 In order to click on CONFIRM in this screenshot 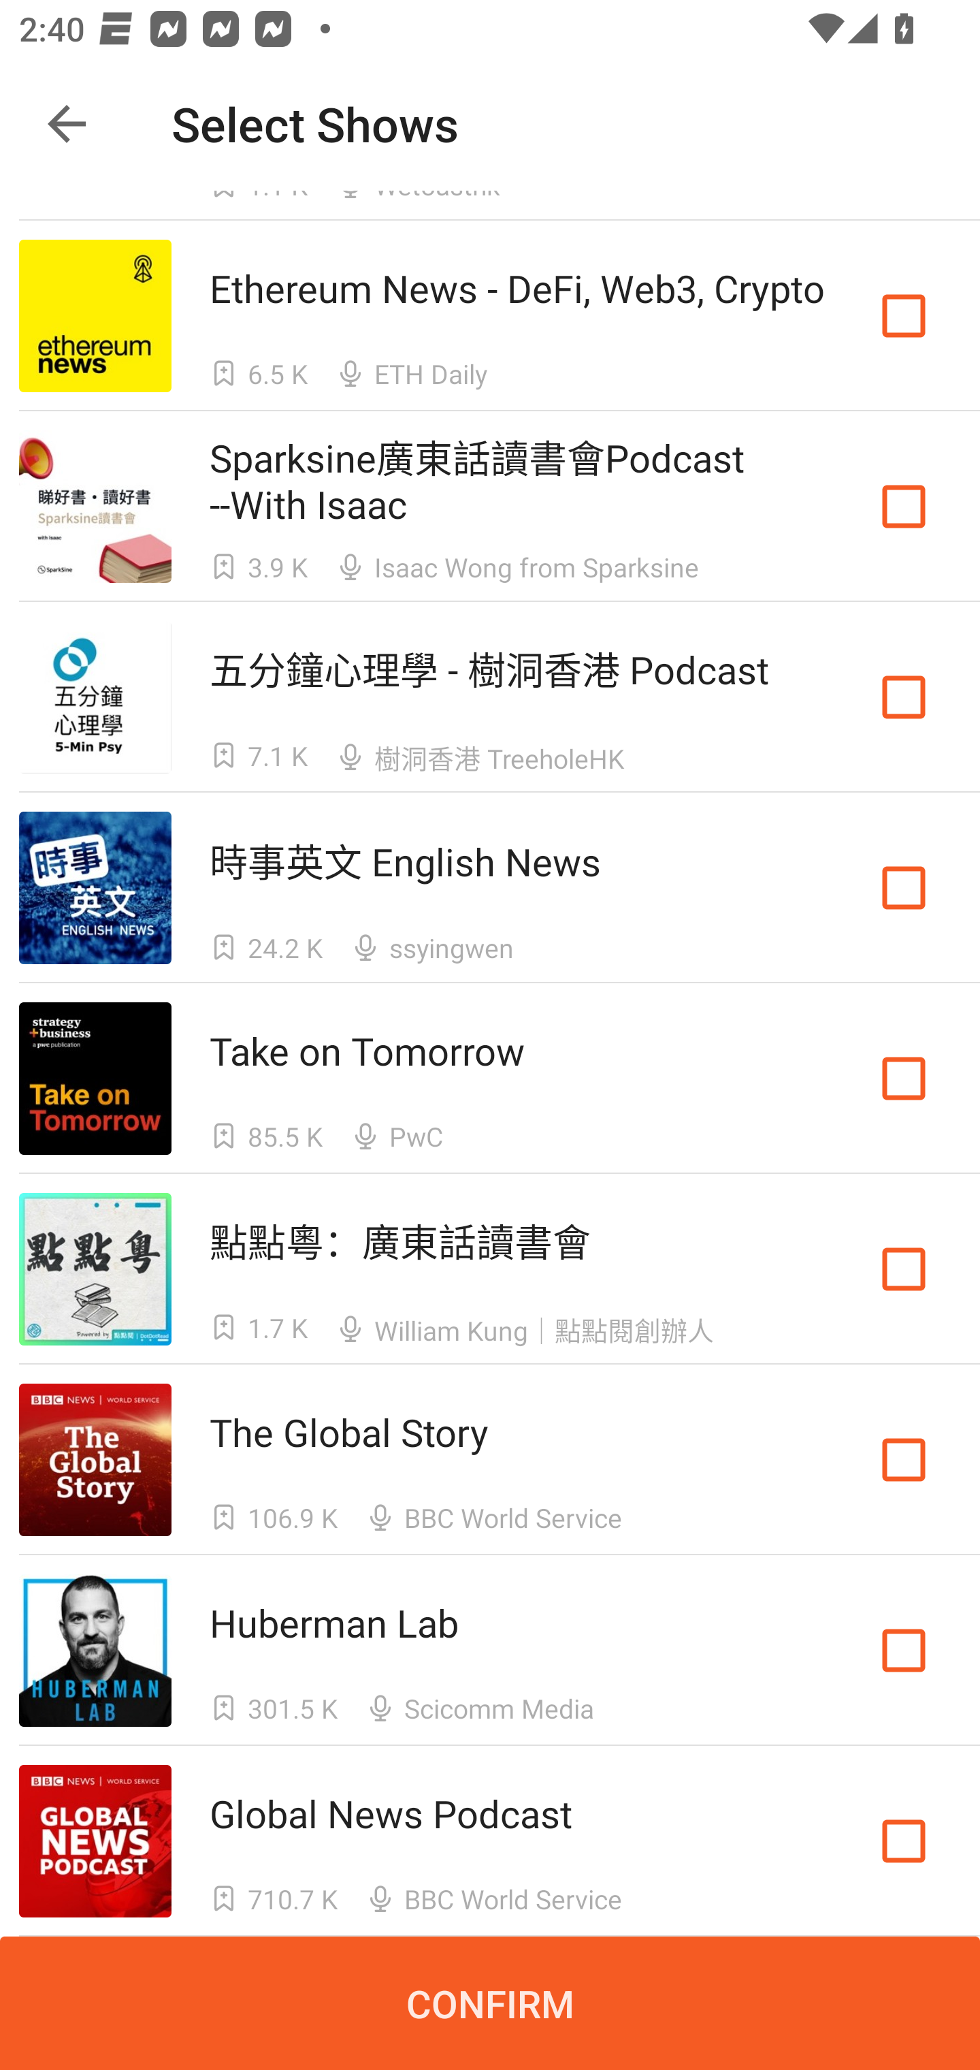, I will do `click(490, 2003)`.